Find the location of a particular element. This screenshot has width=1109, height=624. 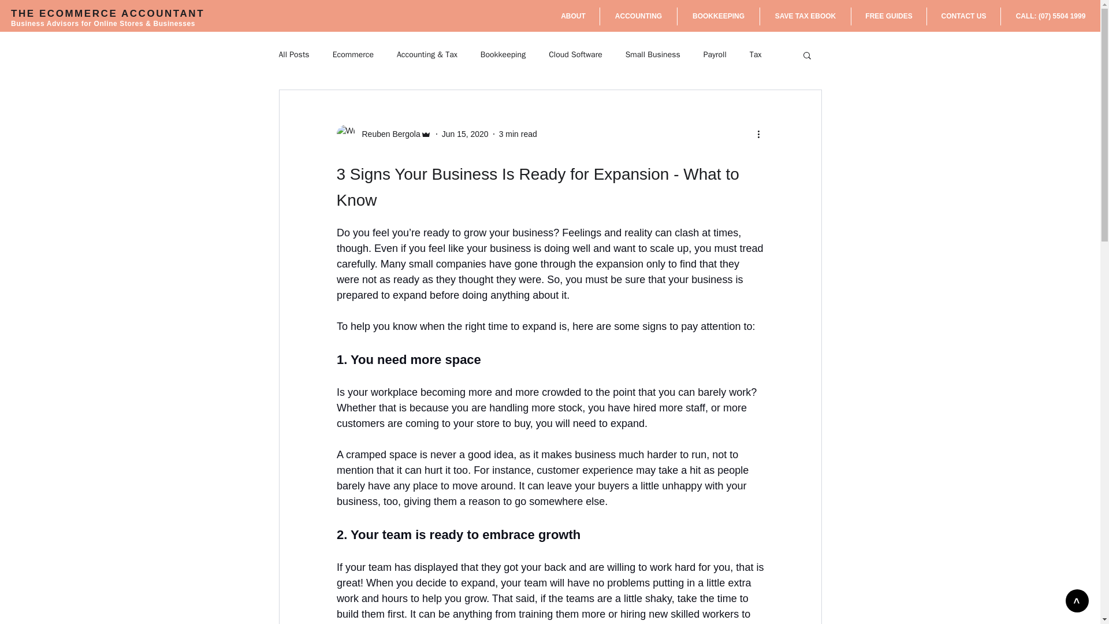

All Posts is located at coordinates (293, 54).